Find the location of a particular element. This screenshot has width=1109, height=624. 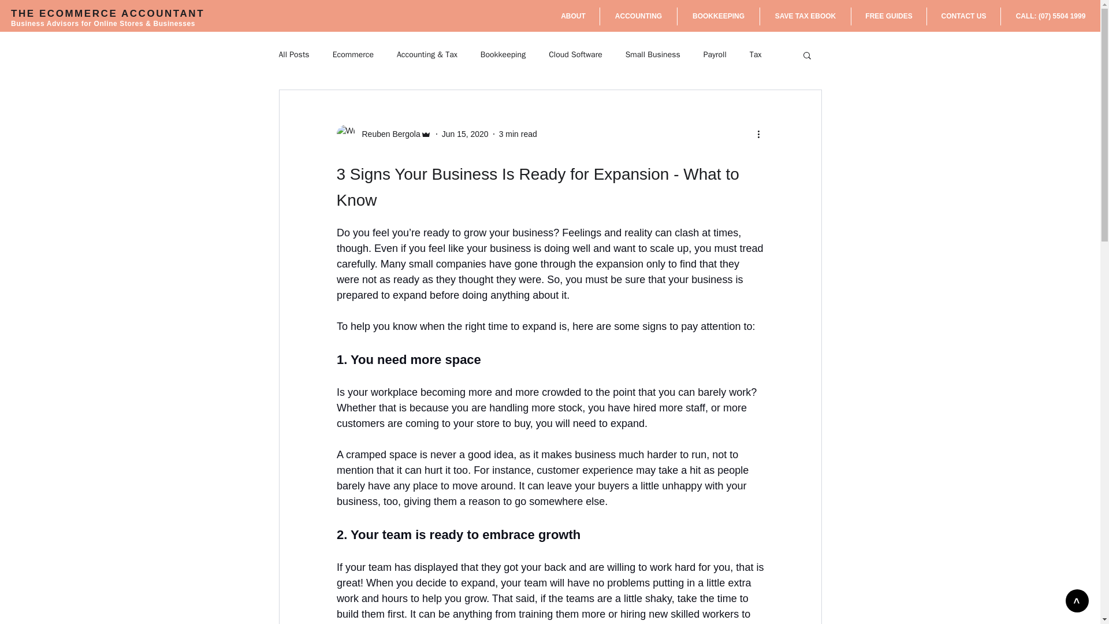

All Posts is located at coordinates (293, 54).